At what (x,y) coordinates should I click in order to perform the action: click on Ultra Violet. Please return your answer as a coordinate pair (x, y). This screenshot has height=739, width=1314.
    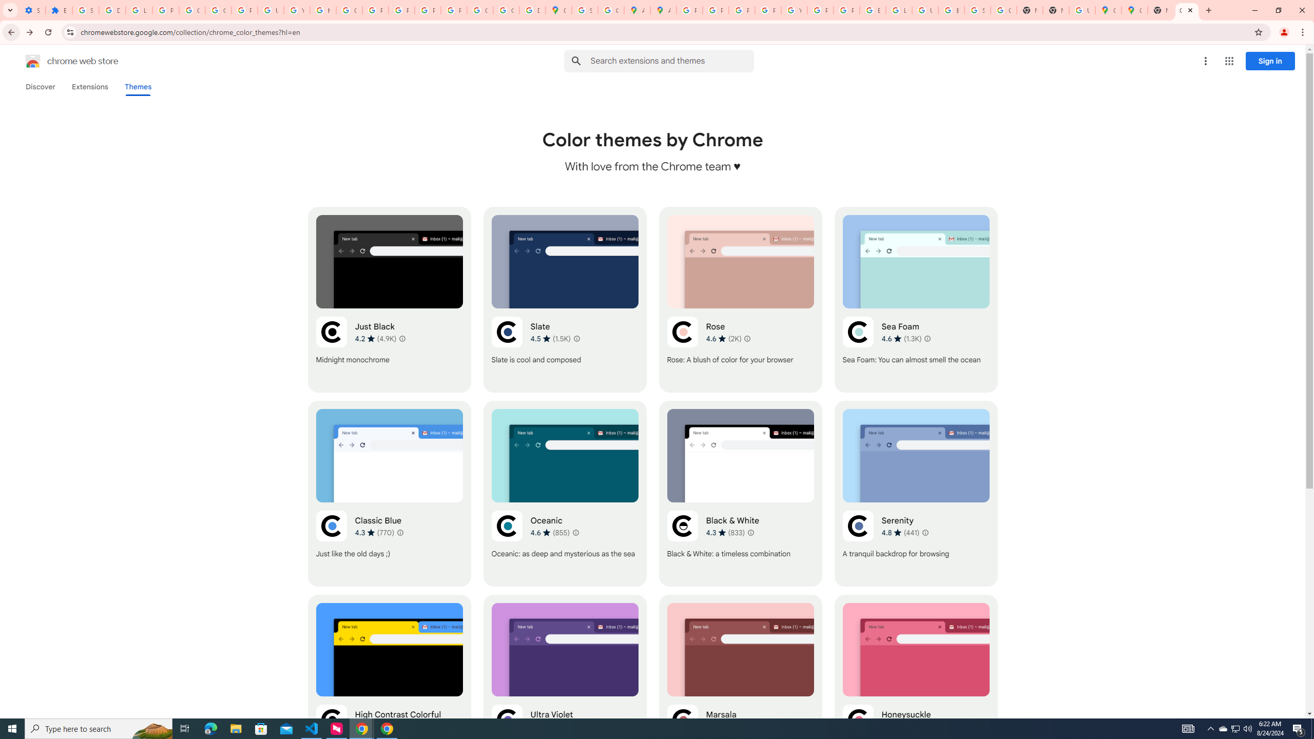
    Looking at the image, I should click on (565, 688).